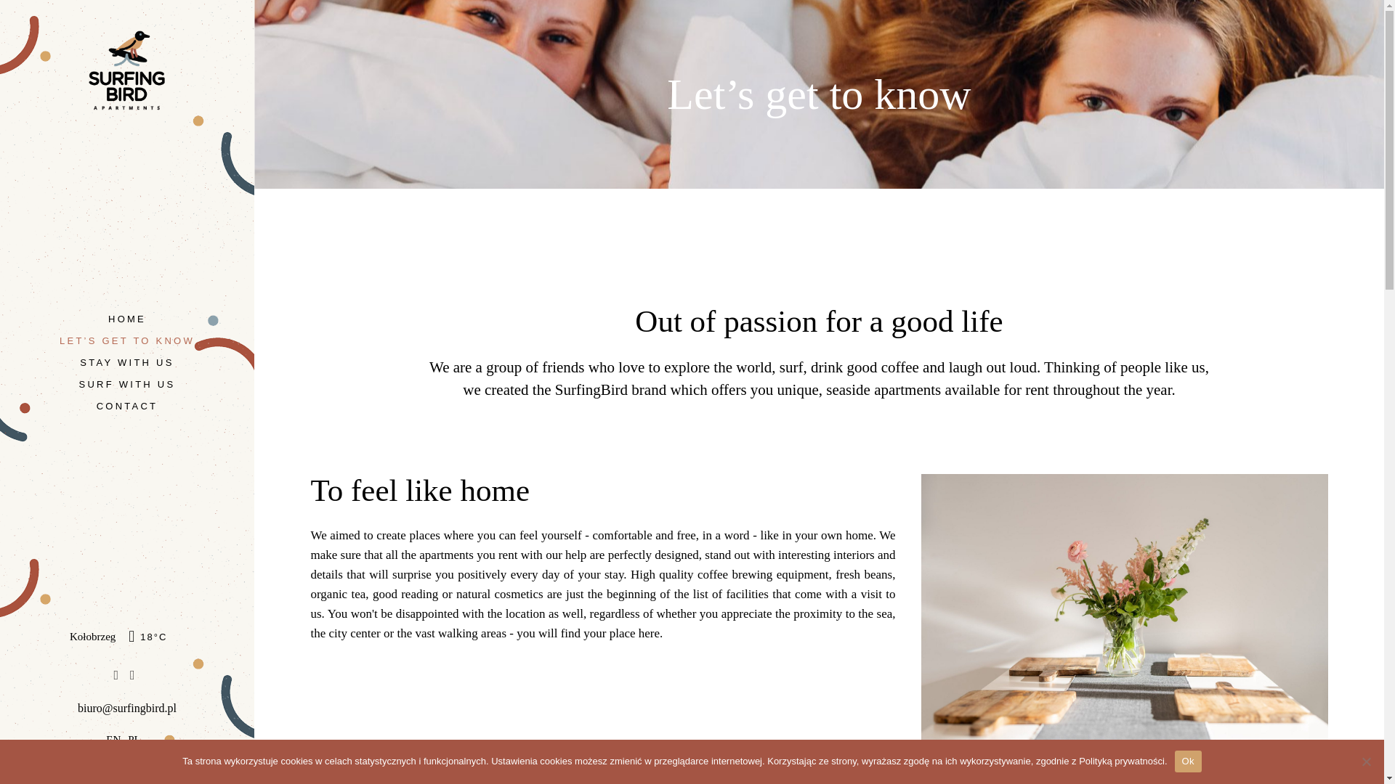  What do you see at coordinates (127, 383) in the screenshot?
I see `SURF WITH US` at bounding box center [127, 383].